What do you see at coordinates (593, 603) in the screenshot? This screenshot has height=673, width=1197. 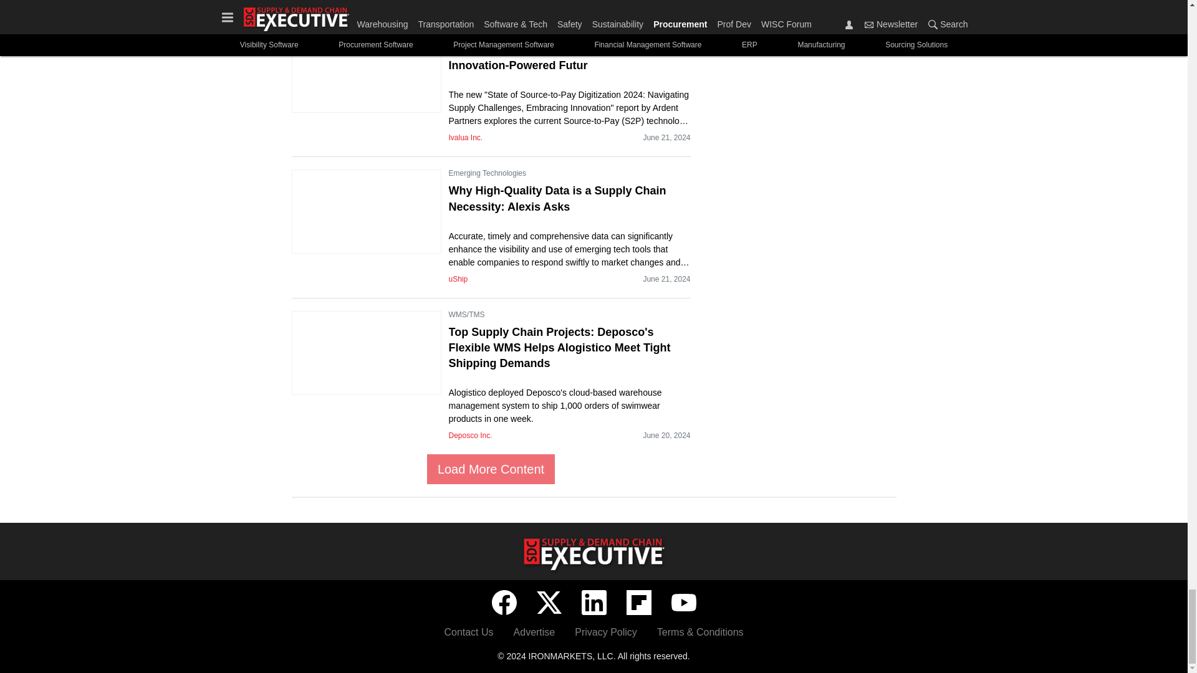 I see `LinkedIn icon` at bounding box center [593, 603].